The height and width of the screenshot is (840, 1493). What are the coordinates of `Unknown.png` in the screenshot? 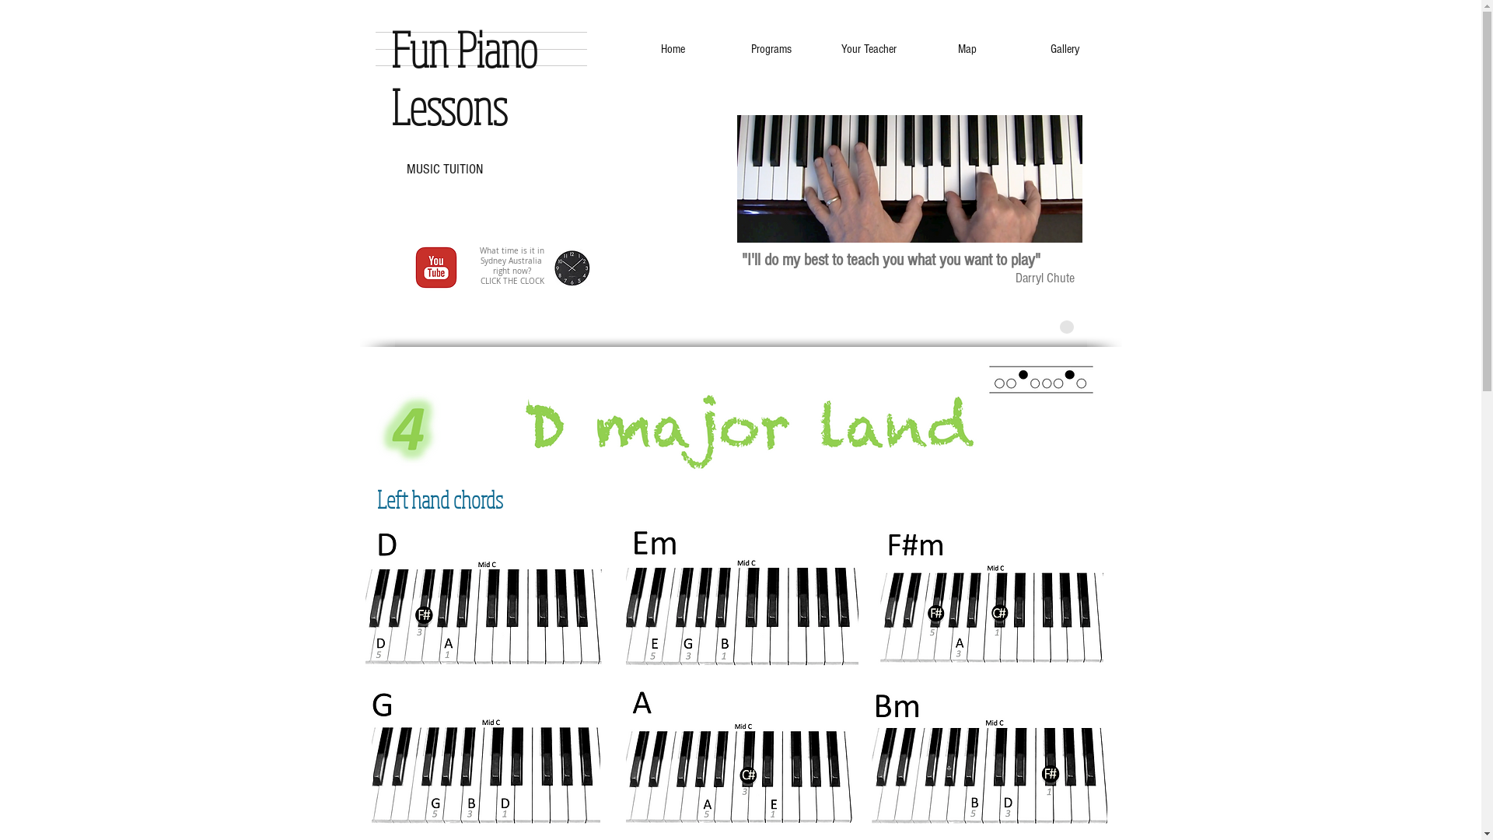 It's located at (435, 268).